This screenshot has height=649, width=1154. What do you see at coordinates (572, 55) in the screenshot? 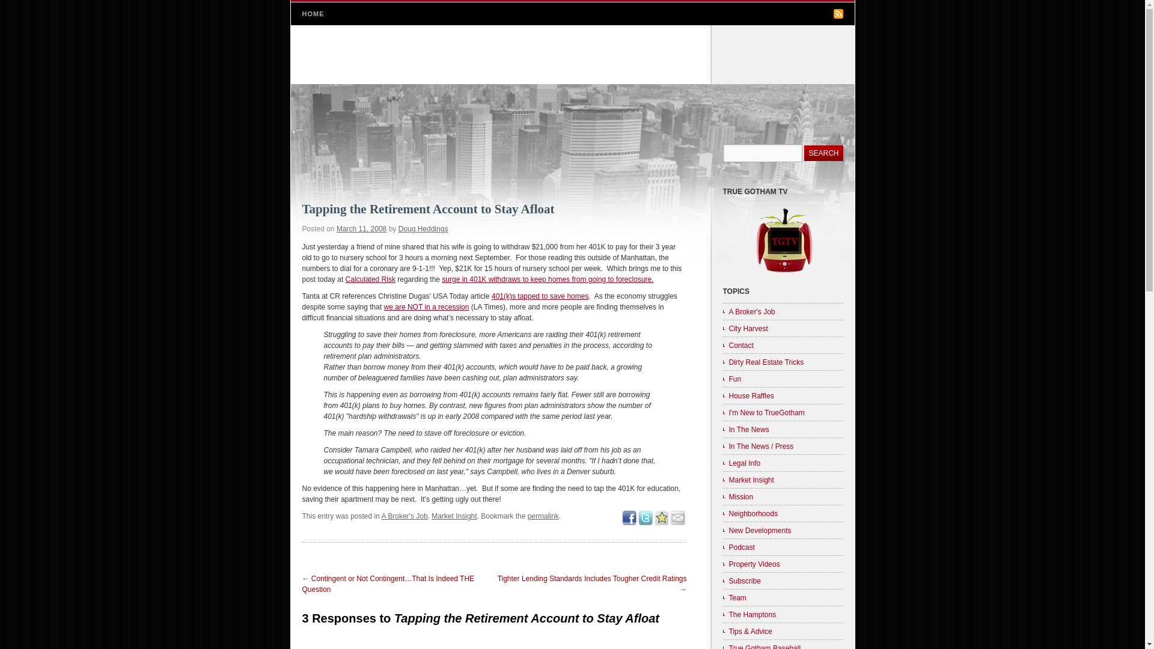
I see `Home` at bounding box center [572, 55].